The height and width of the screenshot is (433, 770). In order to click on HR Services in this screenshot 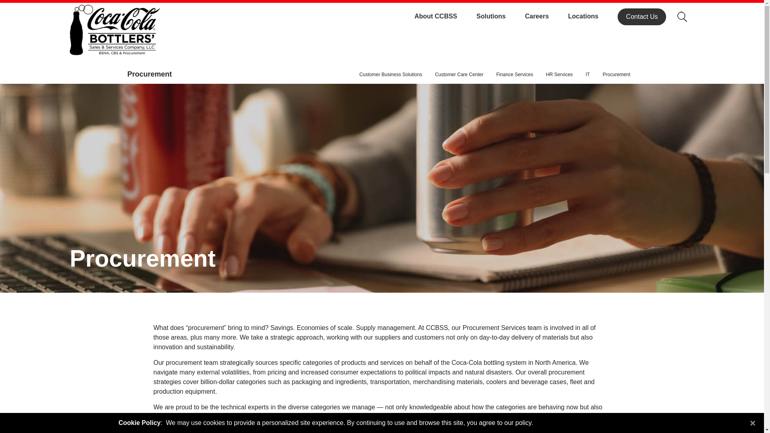, I will do `click(559, 75)`.